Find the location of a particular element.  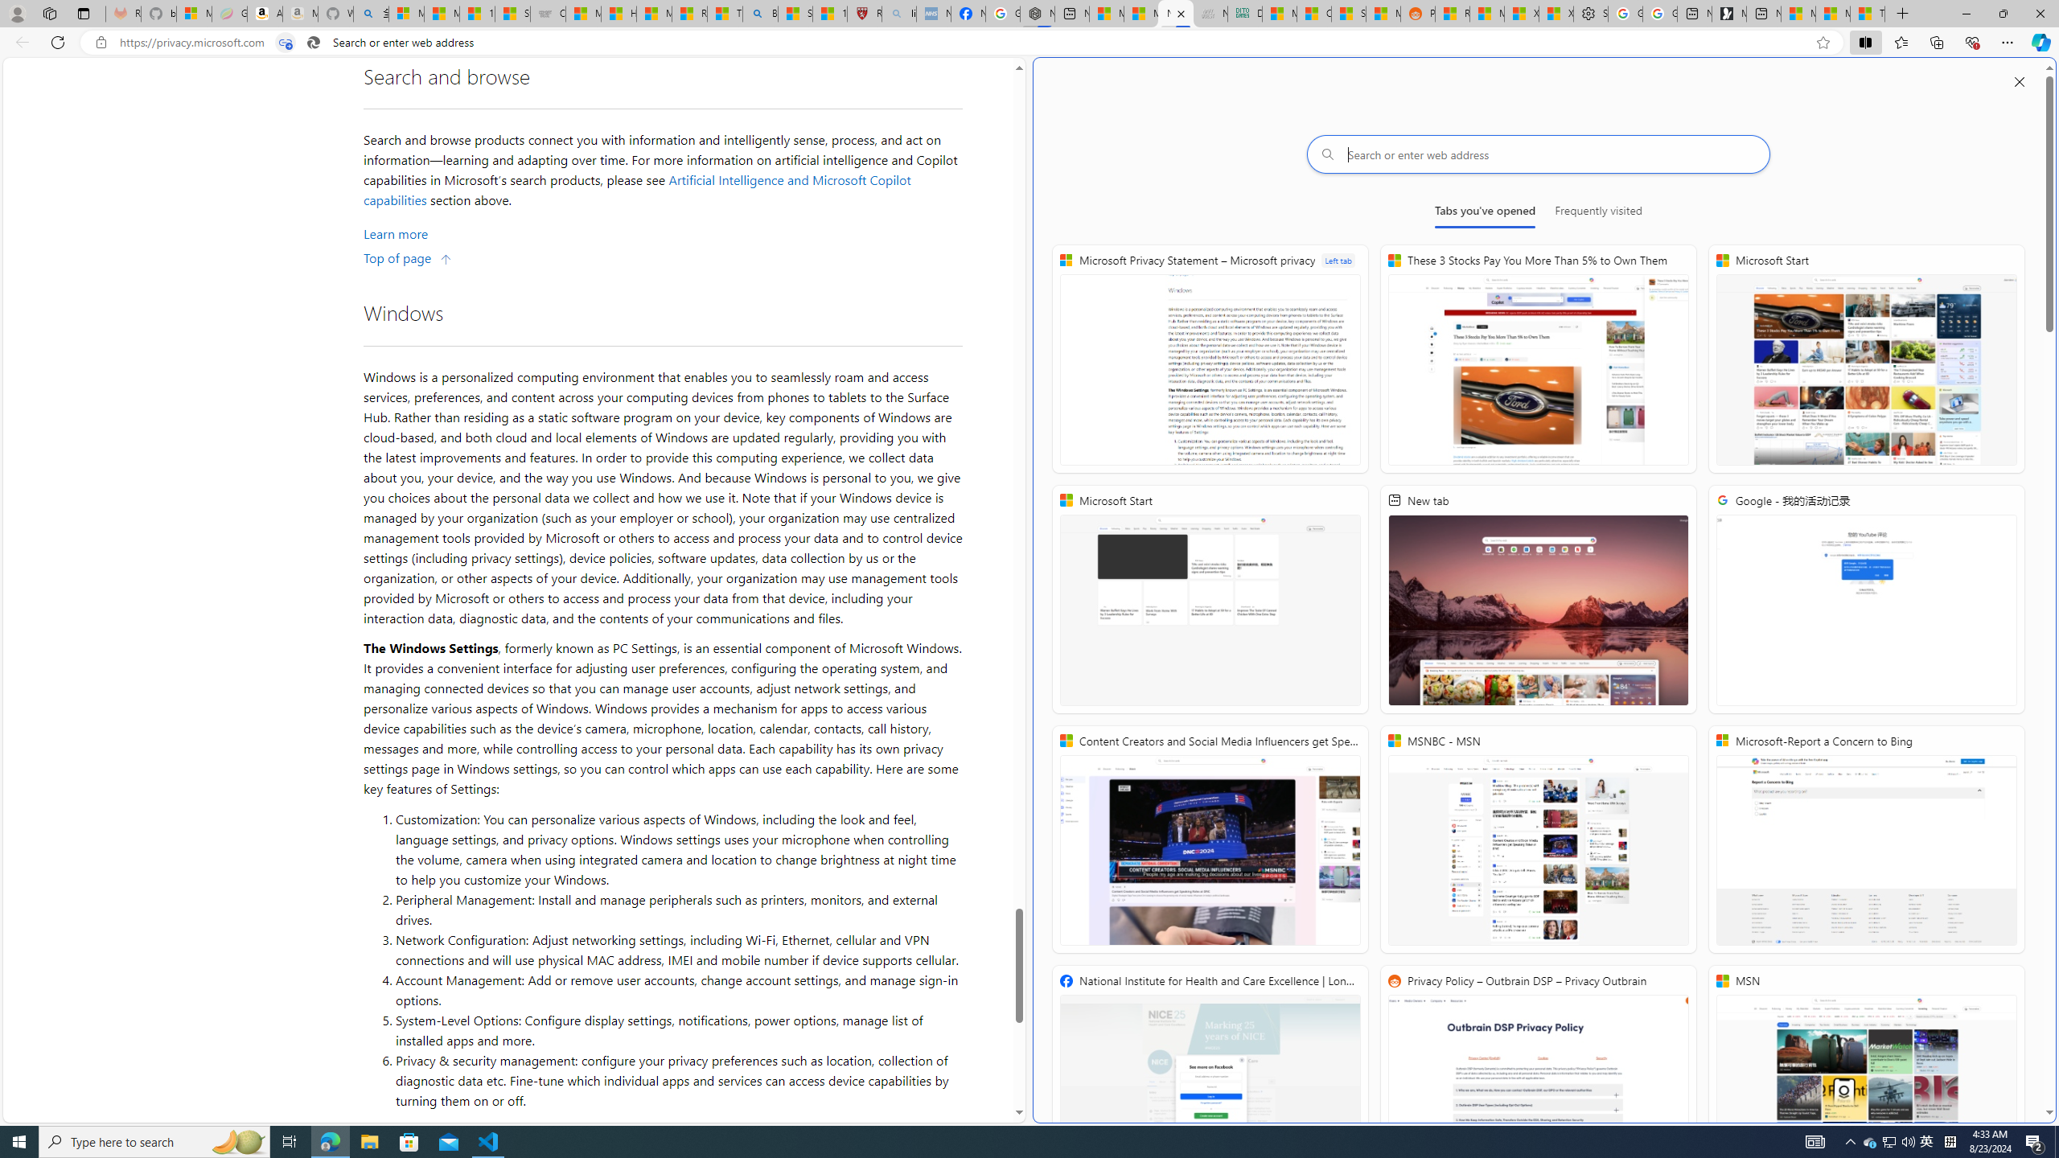

Frequently visited is located at coordinates (1598, 214).